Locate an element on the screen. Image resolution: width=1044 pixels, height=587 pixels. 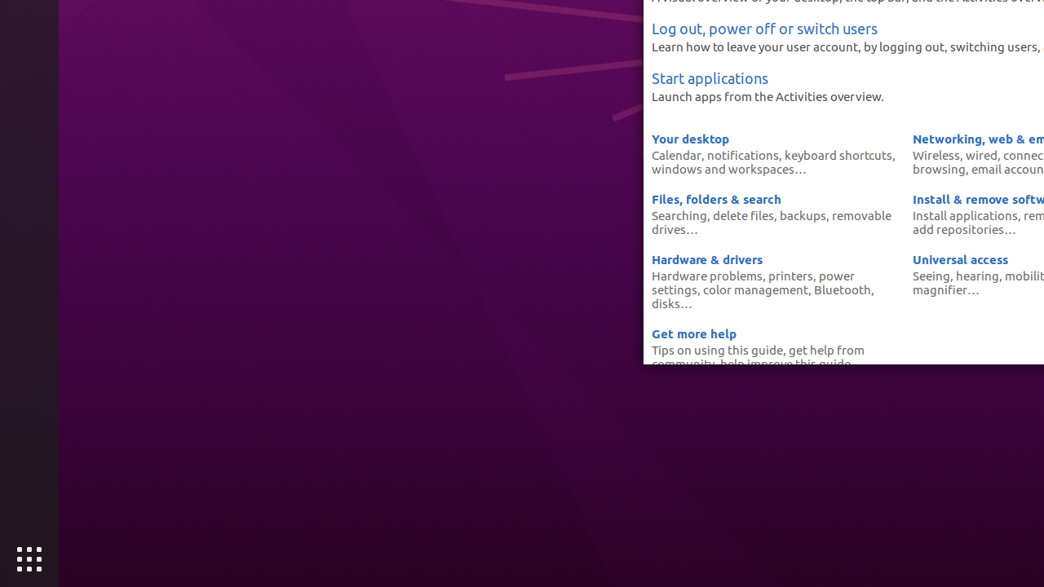
Hardware & drivers is located at coordinates (707, 259).